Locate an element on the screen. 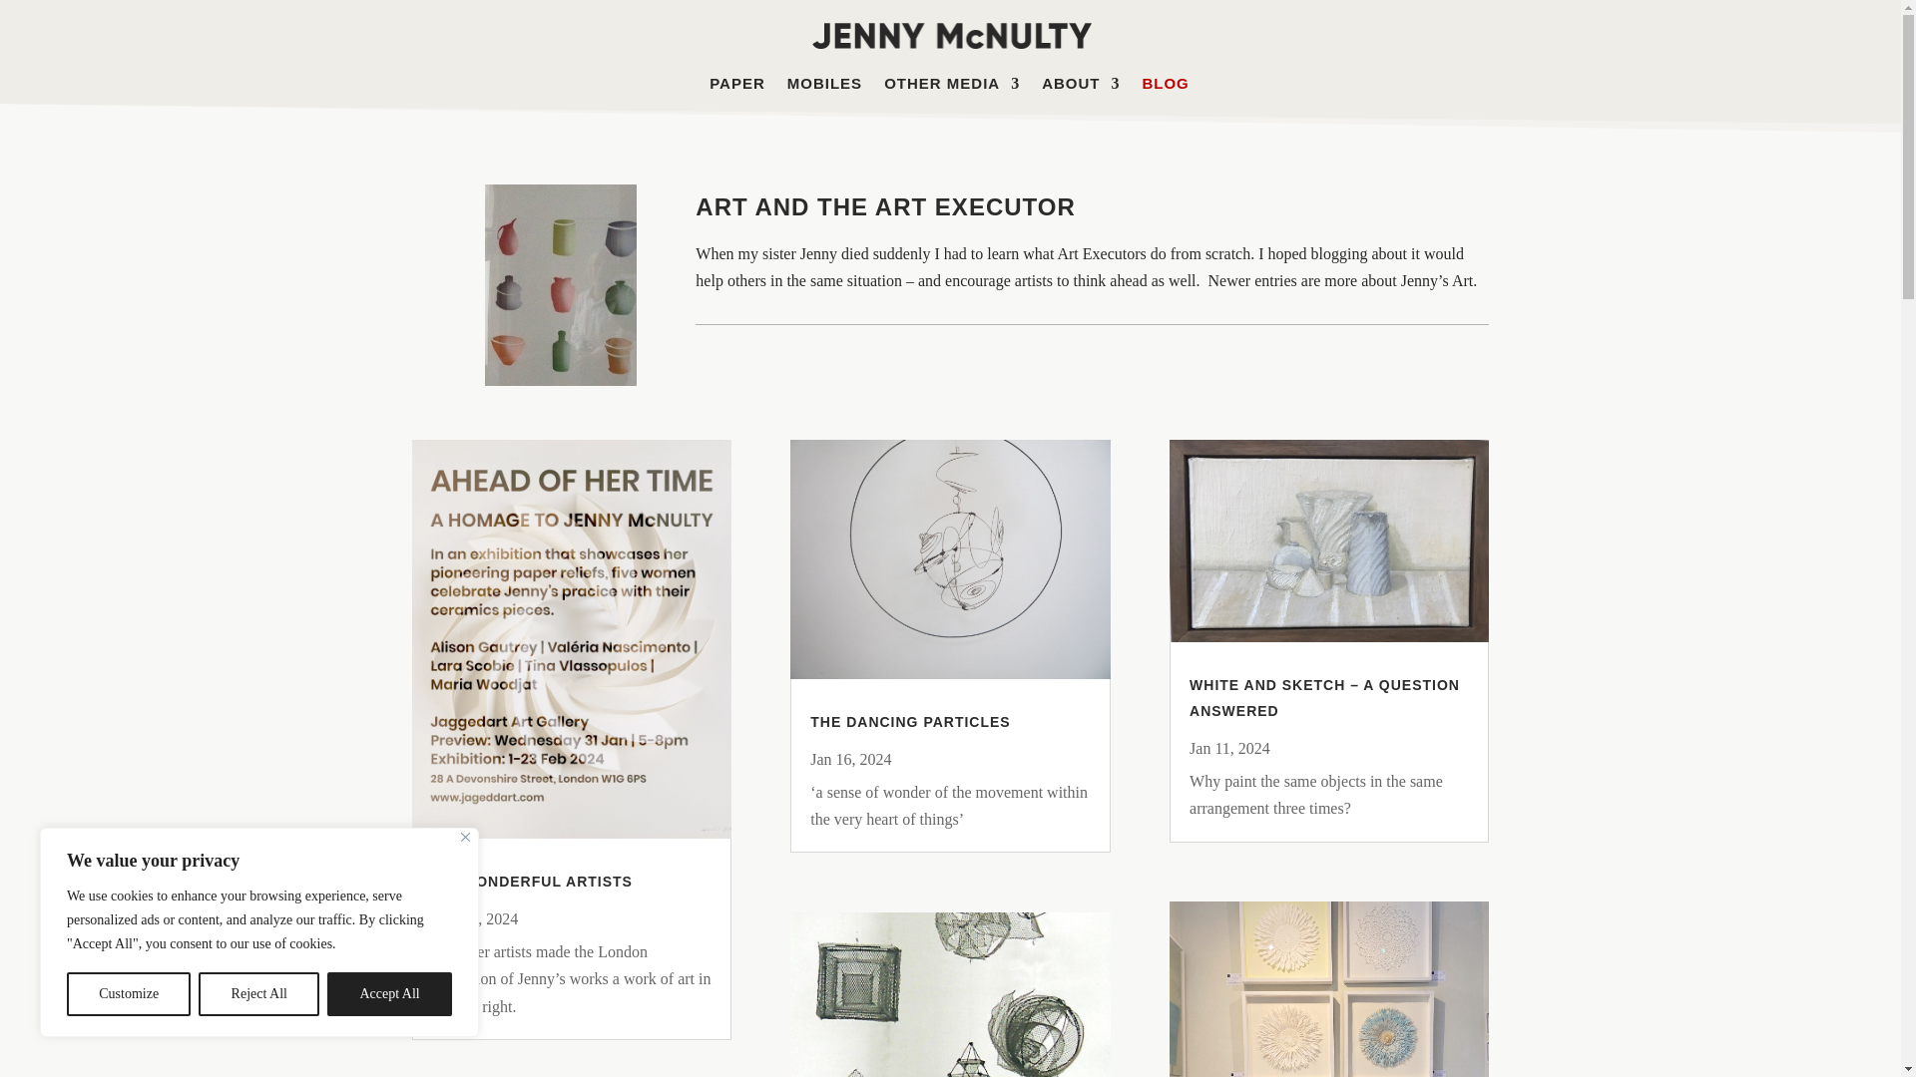  MOBILES is located at coordinates (824, 90).